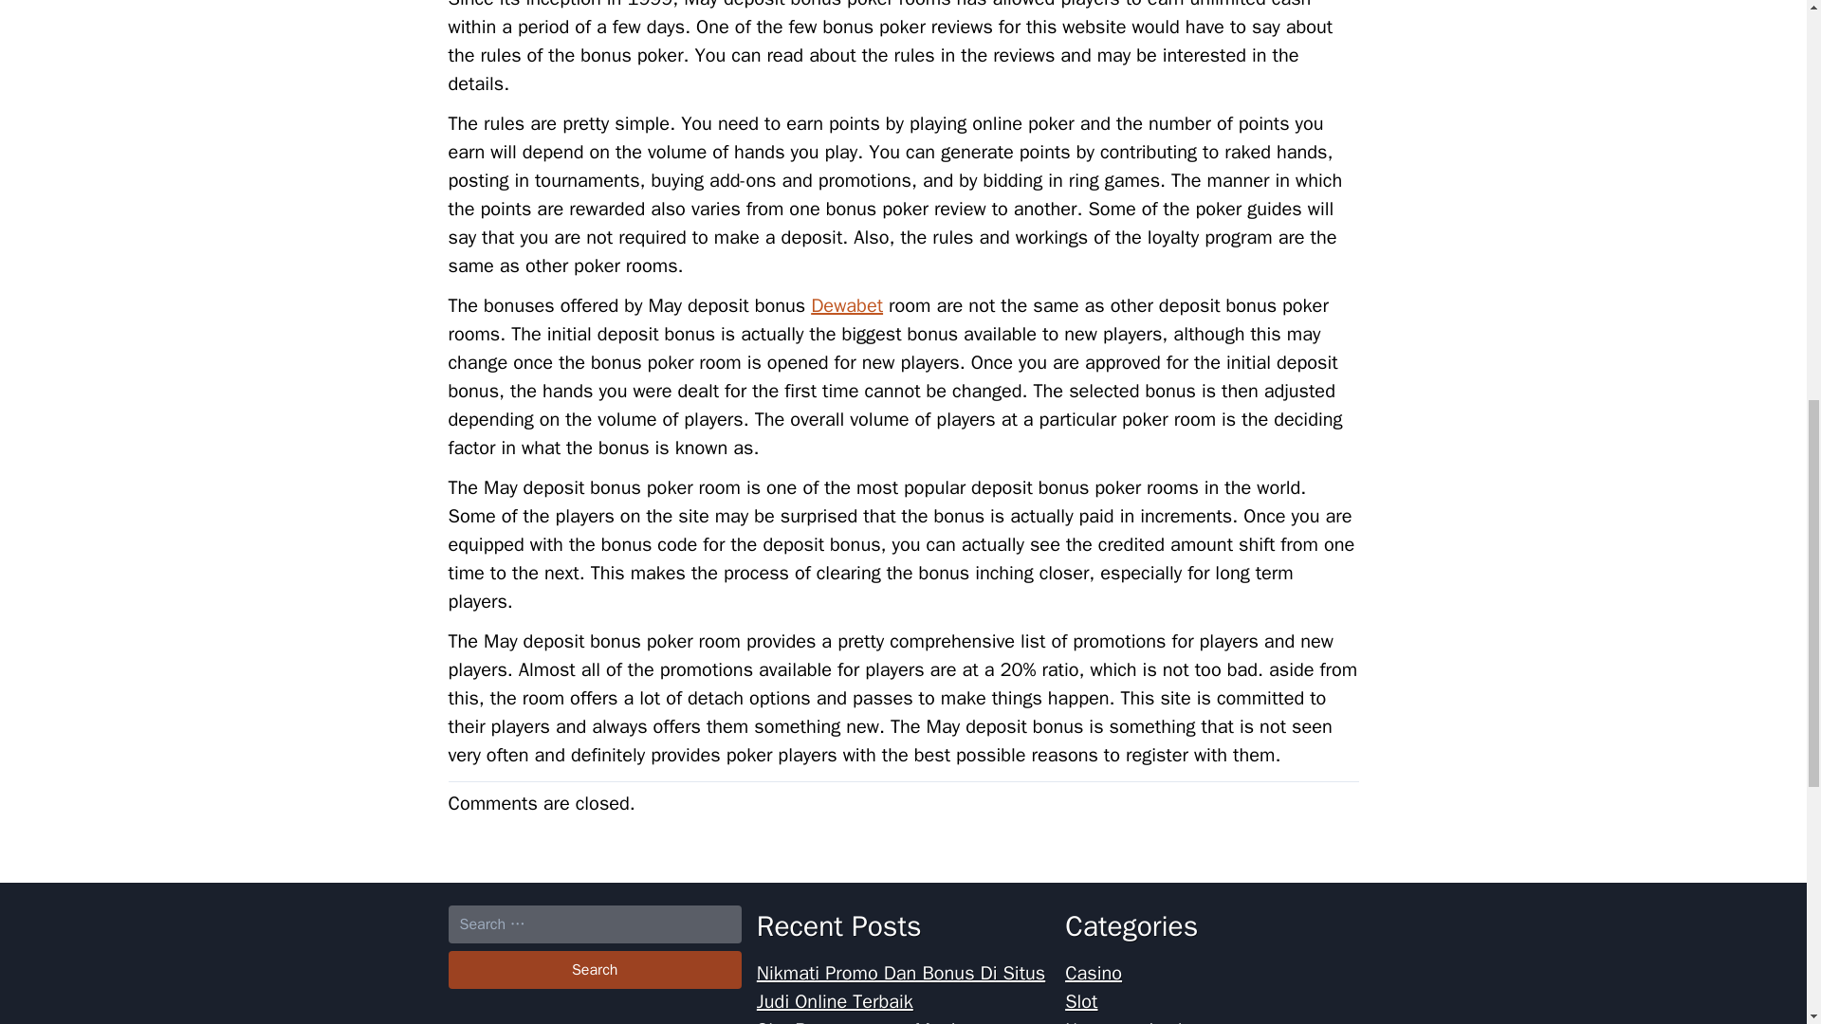 The height and width of the screenshot is (1024, 1821). I want to click on Nikmati Promo Dan Bonus Di Situs Judi Online Terbaik, so click(901, 988).